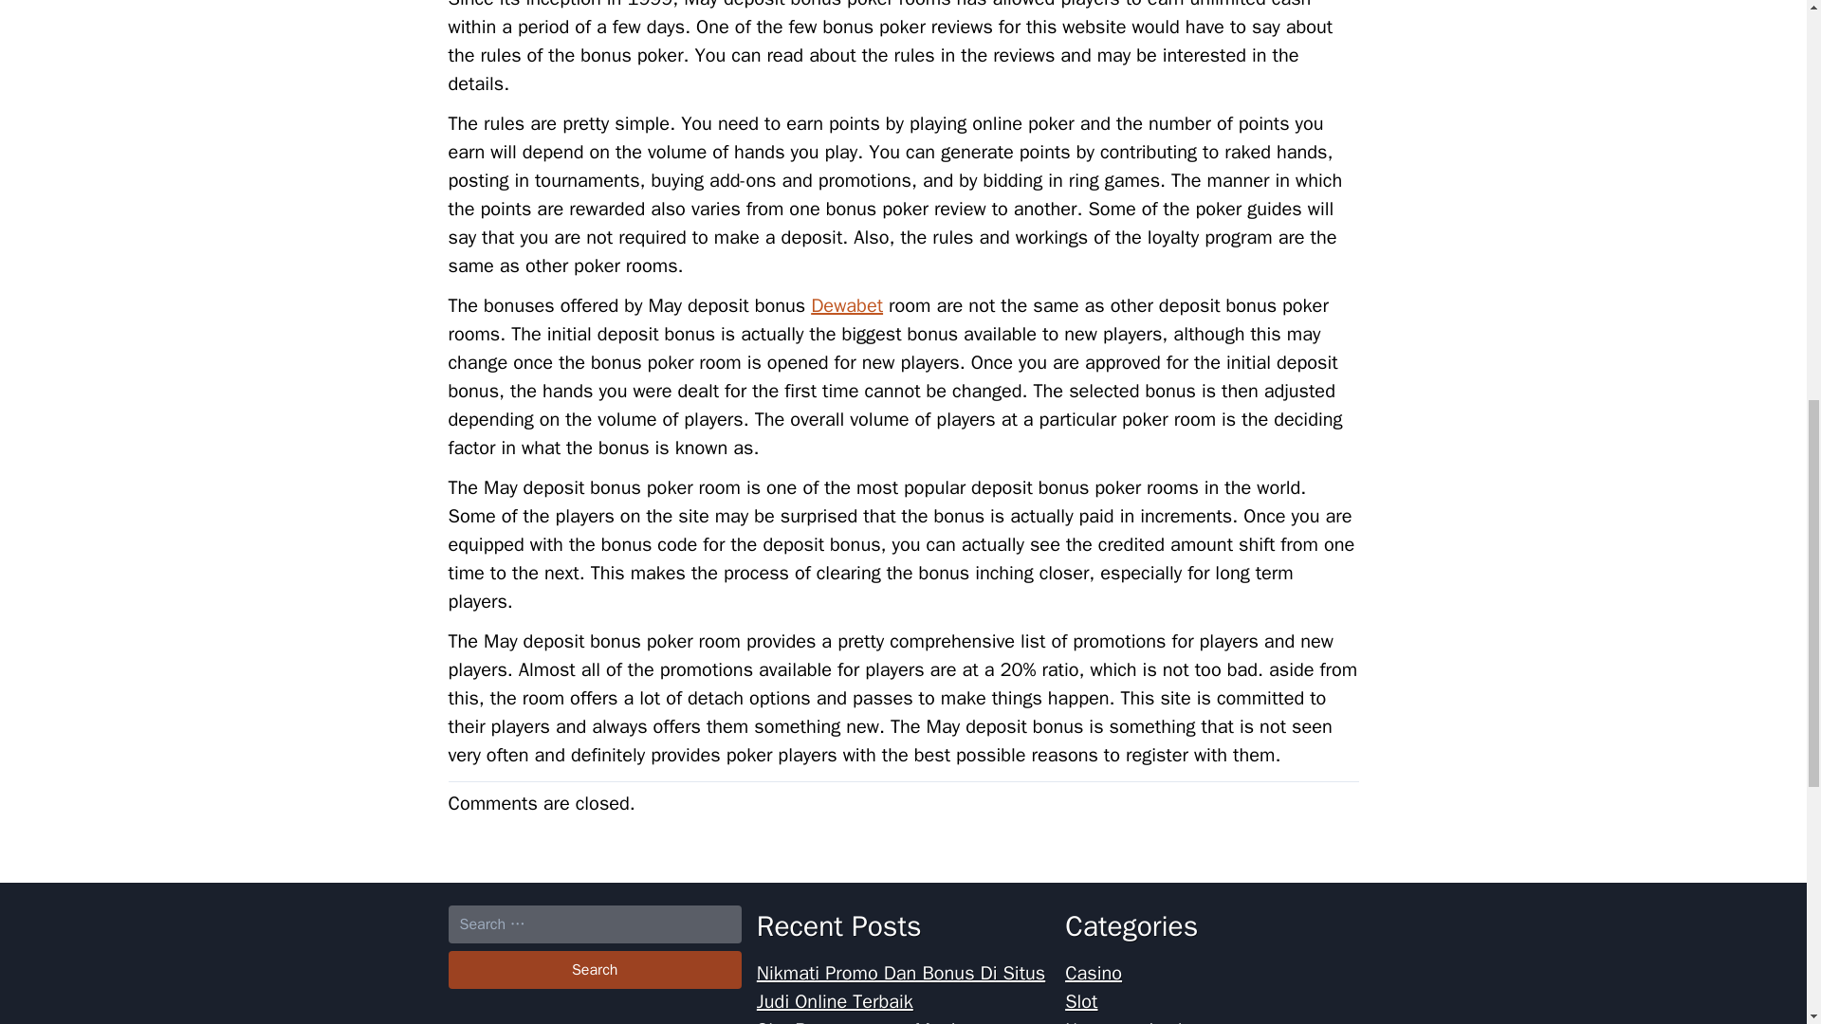 The height and width of the screenshot is (1024, 1821). I want to click on Nikmati Promo Dan Bonus Di Situs Judi Online Terbaik, so click(901, 988).